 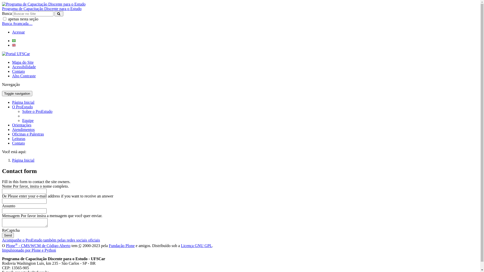 I want to click on Send, so click(x=8, y=235).